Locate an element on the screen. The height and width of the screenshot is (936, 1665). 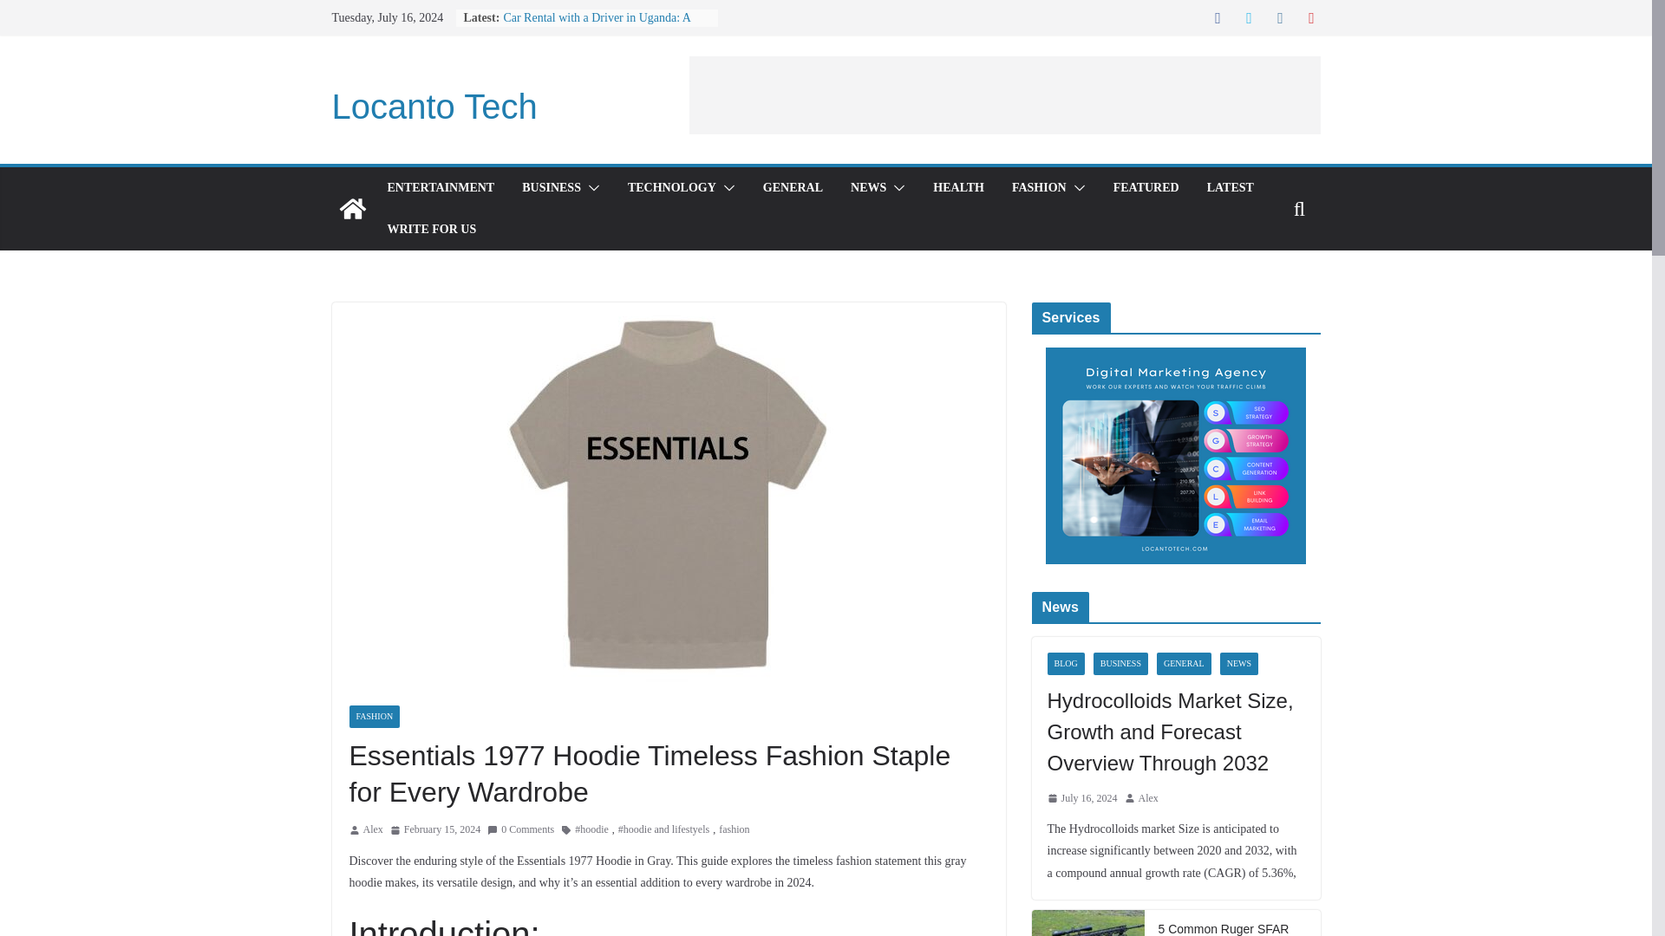
Locanto Tech is located at coordinates (352, 208).